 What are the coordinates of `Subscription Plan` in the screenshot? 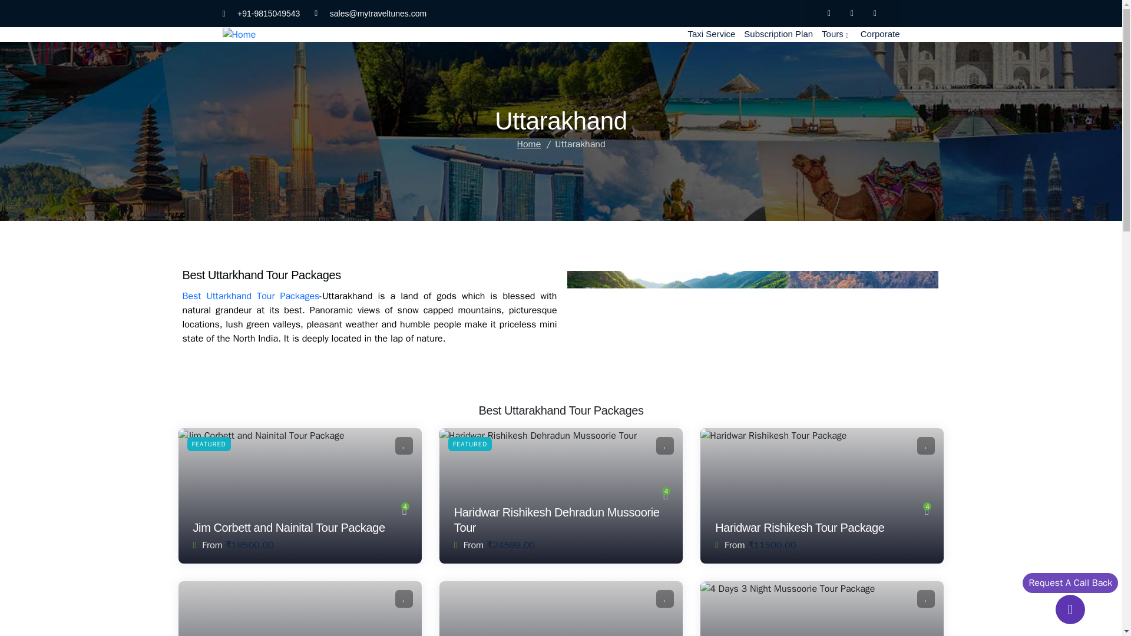 It's located at (783, 34).